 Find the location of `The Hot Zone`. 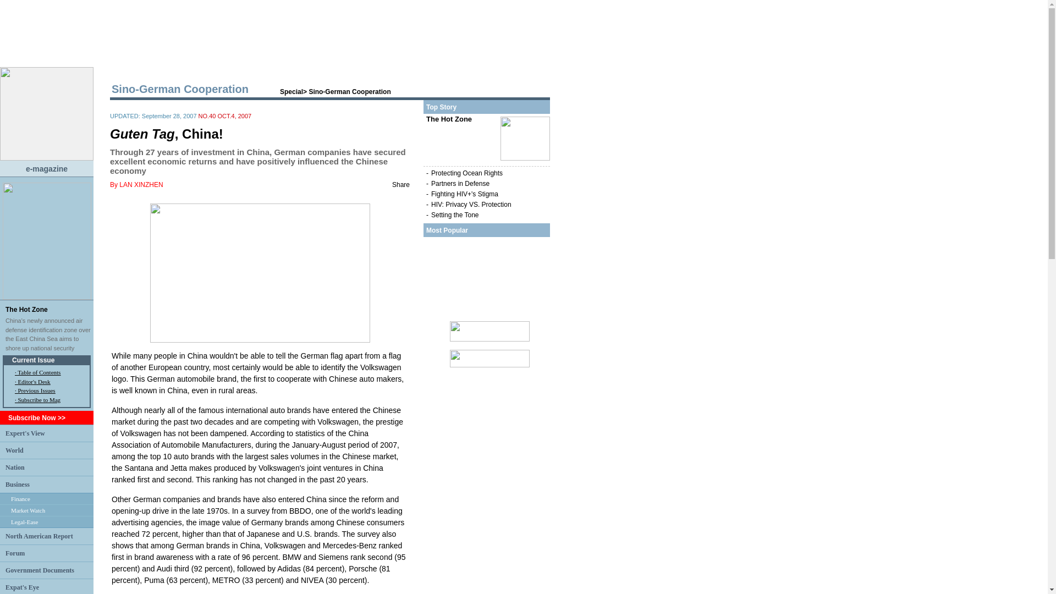

The Hot Zone is located at coordinates (26, 310).